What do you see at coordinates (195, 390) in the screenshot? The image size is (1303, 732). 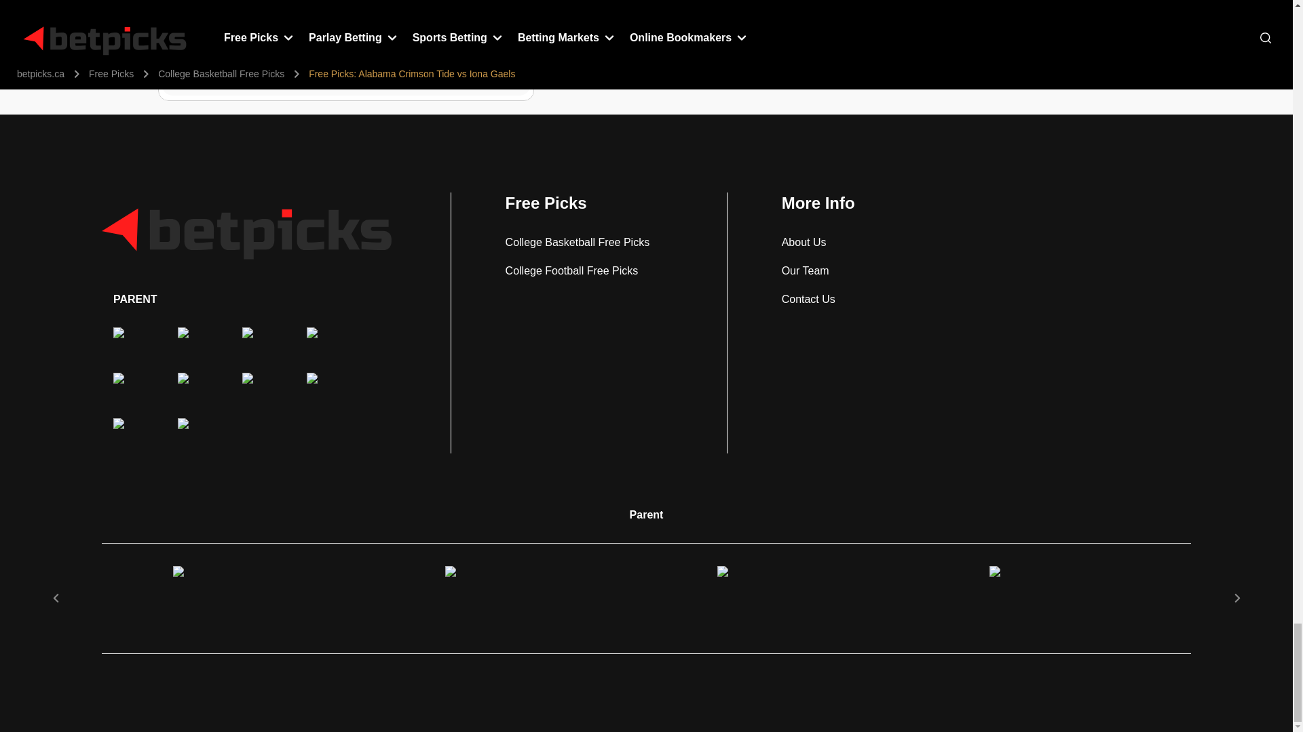 I see `Icon B Basketball silhouette` at bounding box center [195, 390].